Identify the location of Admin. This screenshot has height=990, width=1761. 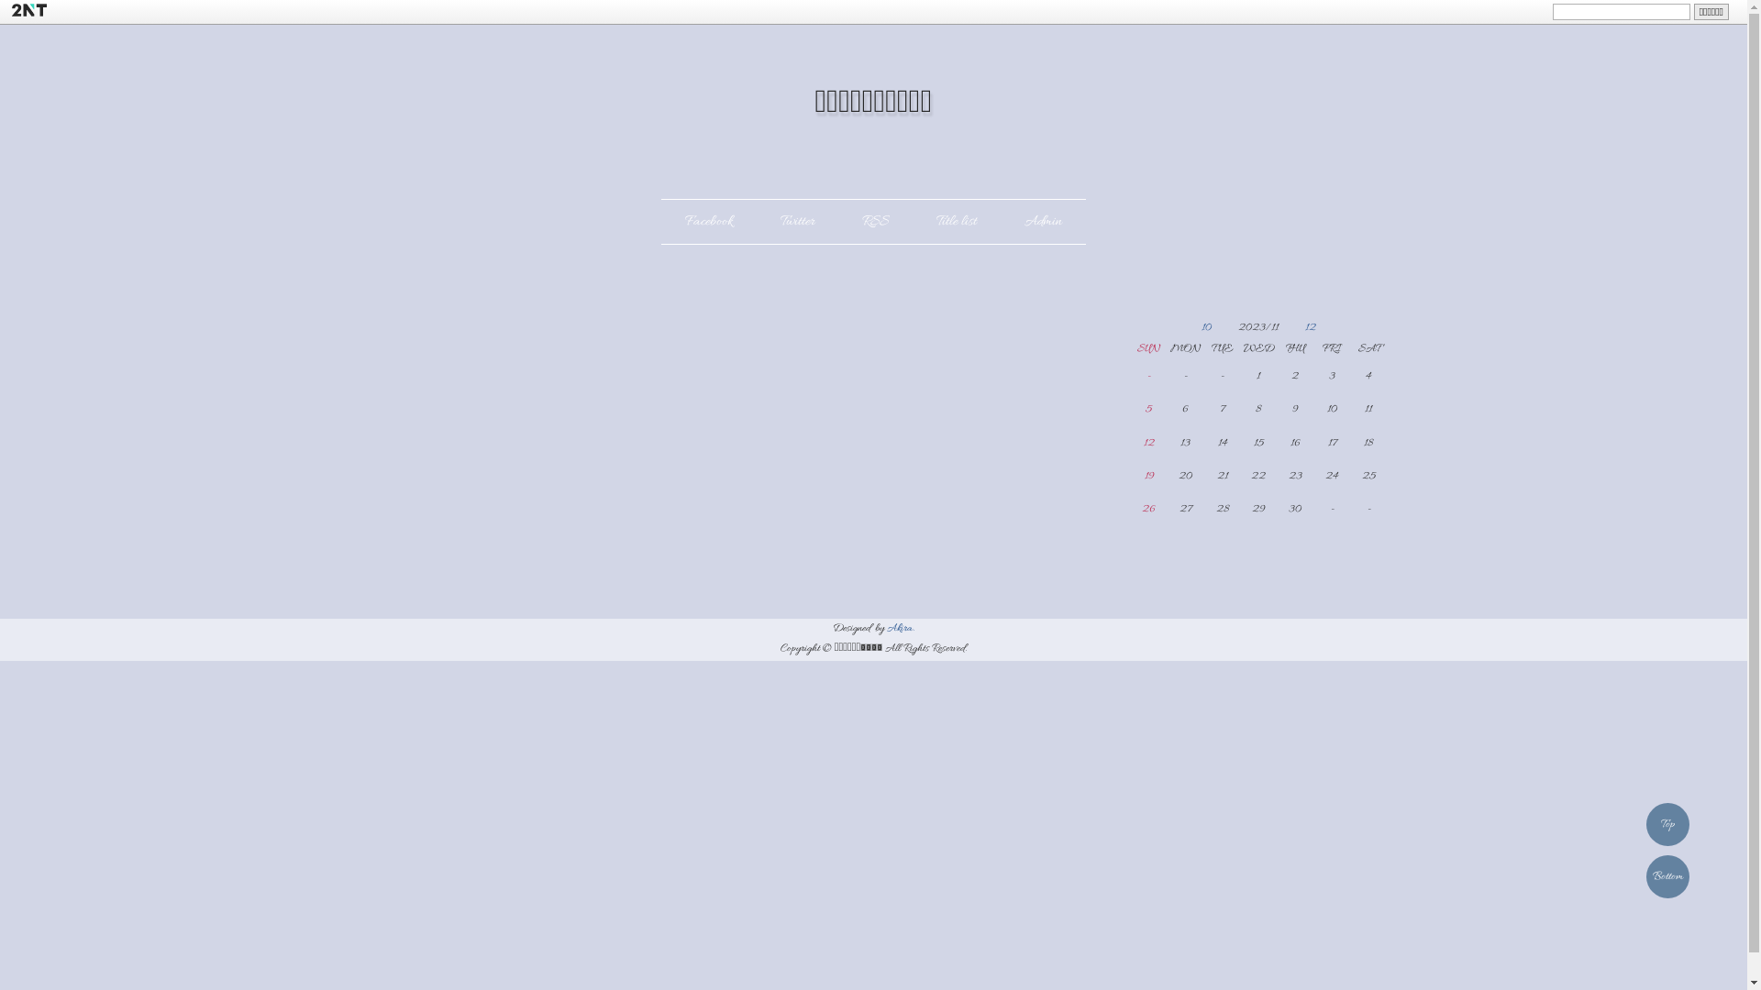
(1044, 221).